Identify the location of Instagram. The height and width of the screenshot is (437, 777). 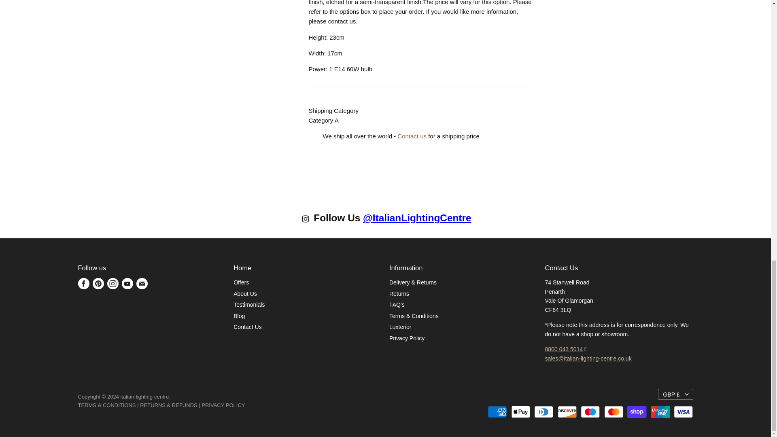
(307, 221).